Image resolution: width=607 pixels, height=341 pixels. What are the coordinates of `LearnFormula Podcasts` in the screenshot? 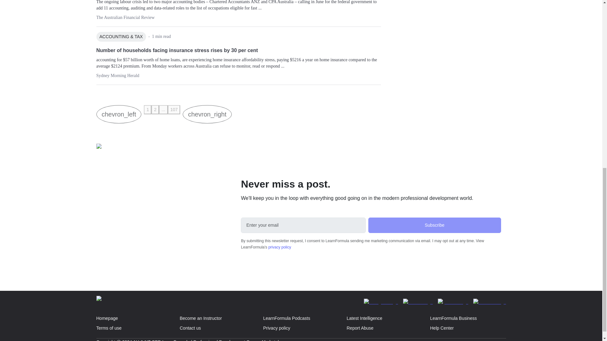 It's located at (301, 318).